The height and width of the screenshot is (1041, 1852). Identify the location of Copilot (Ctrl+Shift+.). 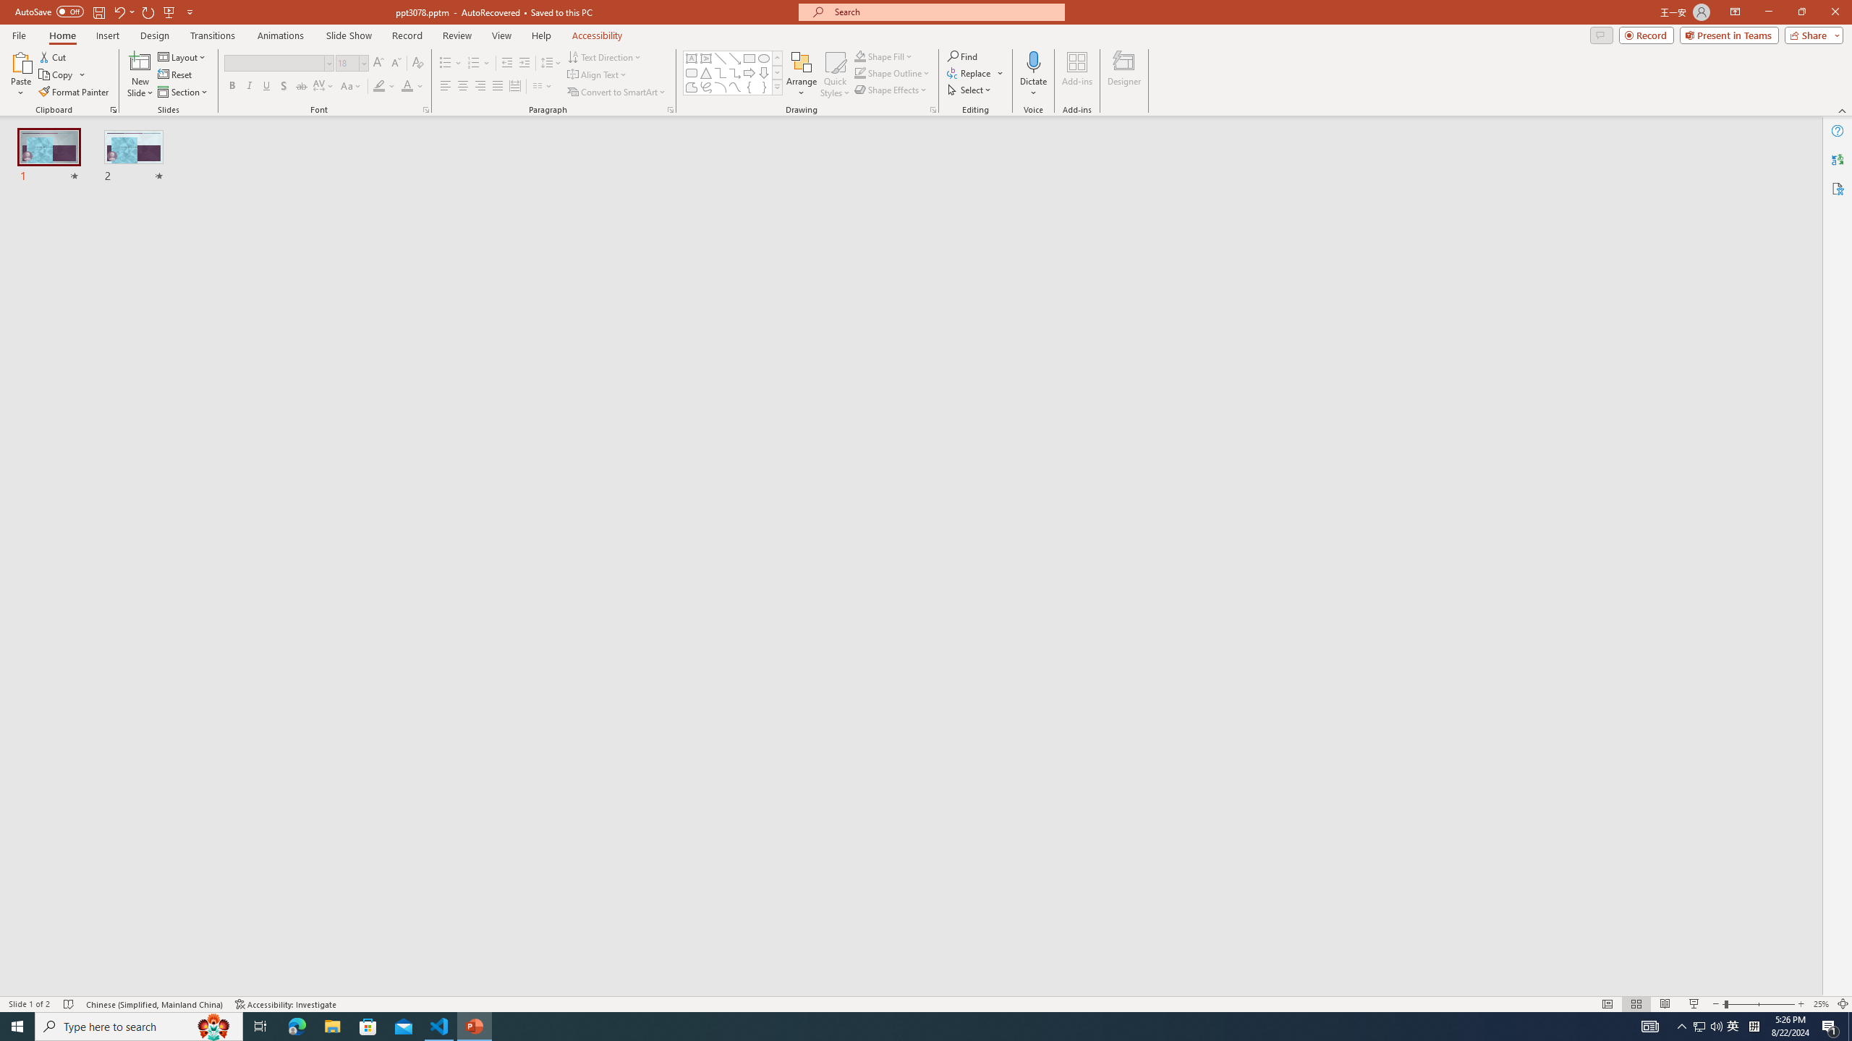
(1824, 59).